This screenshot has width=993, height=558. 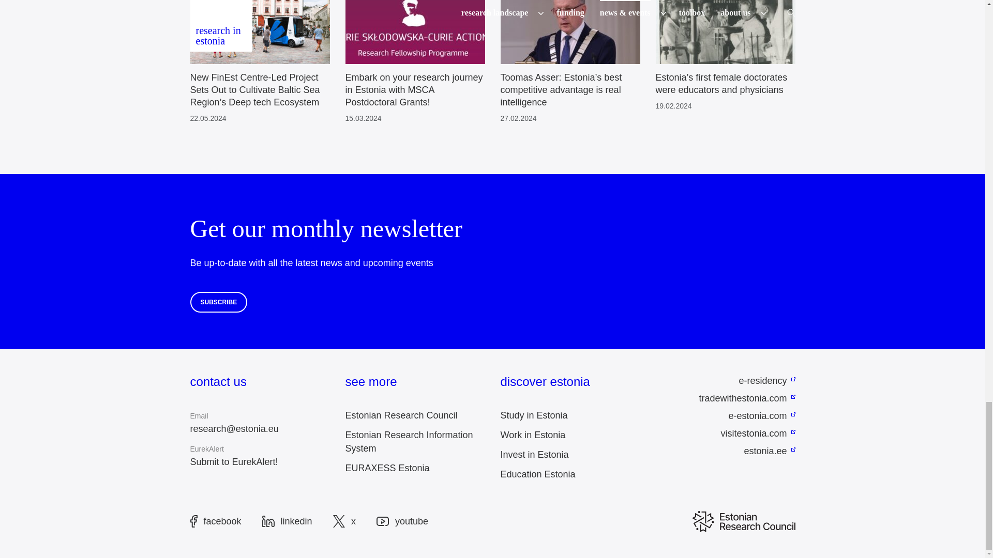 What do you see at coordinates (234, 462) in the screenshot?
I see `Submit to EurekAlert!` at bounding box center [234, 462].